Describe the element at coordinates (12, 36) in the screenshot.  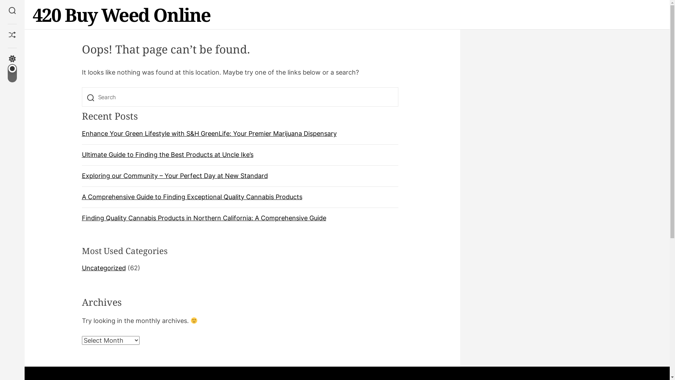
I see `Shuffle` at that location.